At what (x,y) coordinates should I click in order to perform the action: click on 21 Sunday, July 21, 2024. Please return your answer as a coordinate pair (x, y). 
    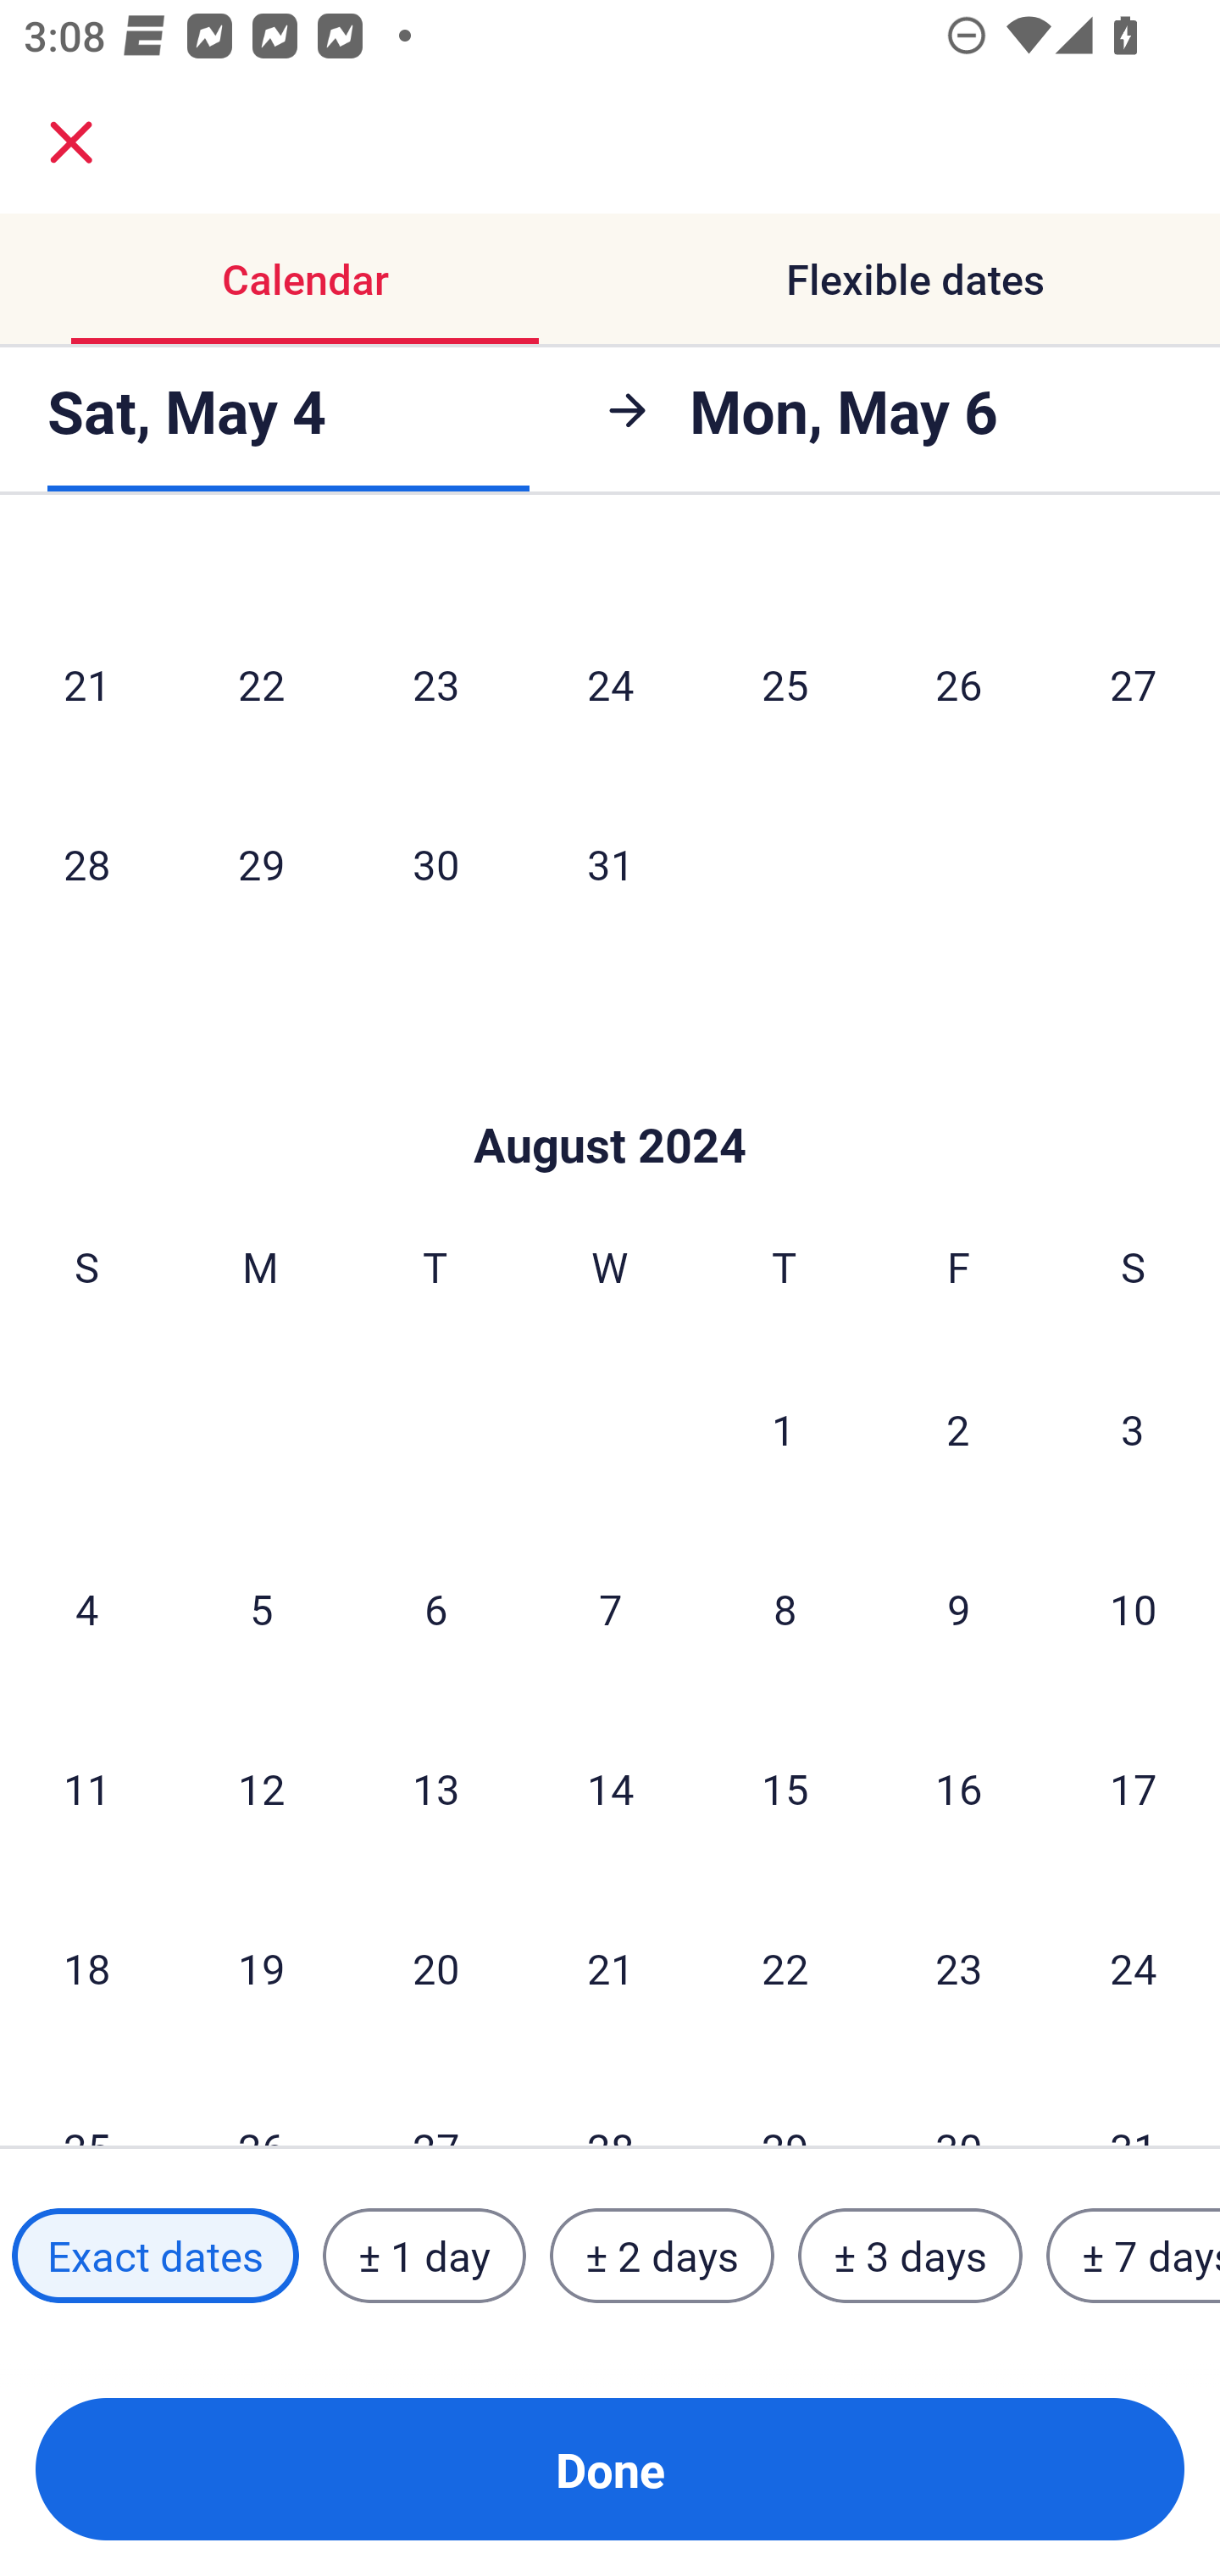
    Looking at the image, I should click on (86, 683).